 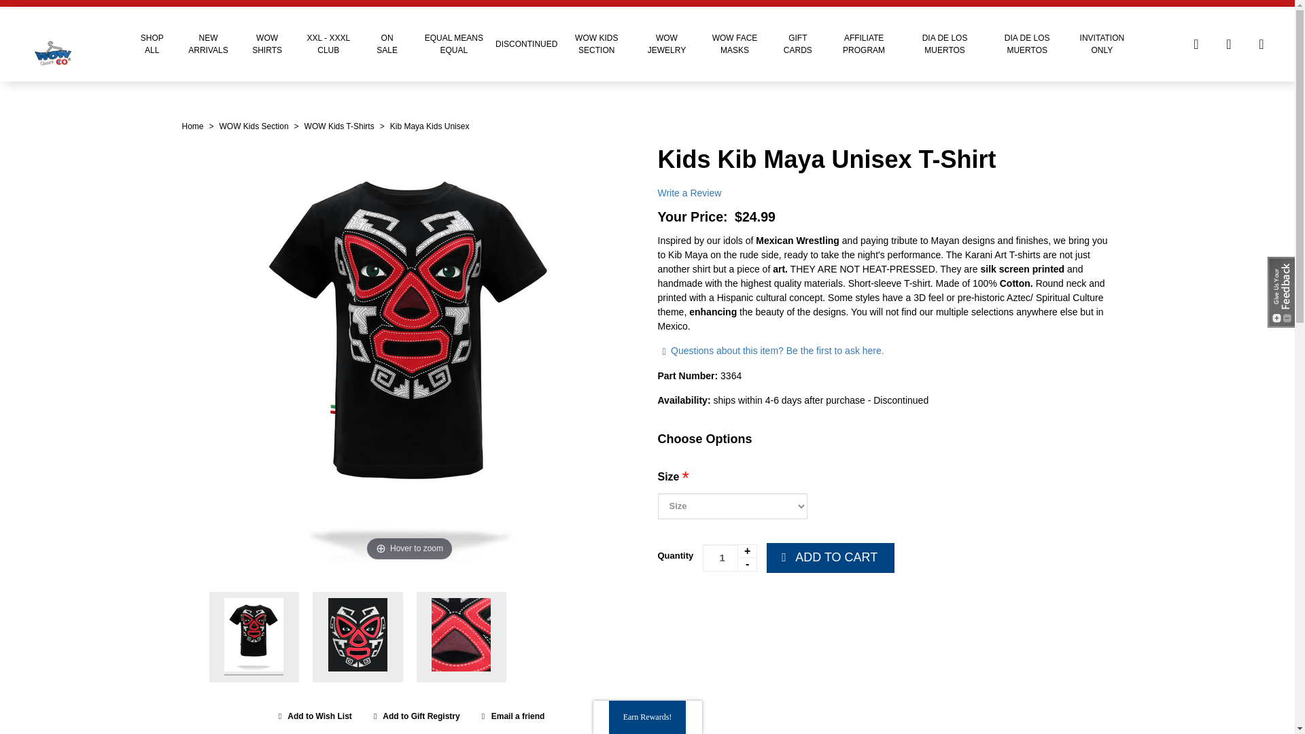 What do you see at coordinates (667, 44) in the screenshot?
I see `WOW JEWELRY` at bounding box center [667, 44].